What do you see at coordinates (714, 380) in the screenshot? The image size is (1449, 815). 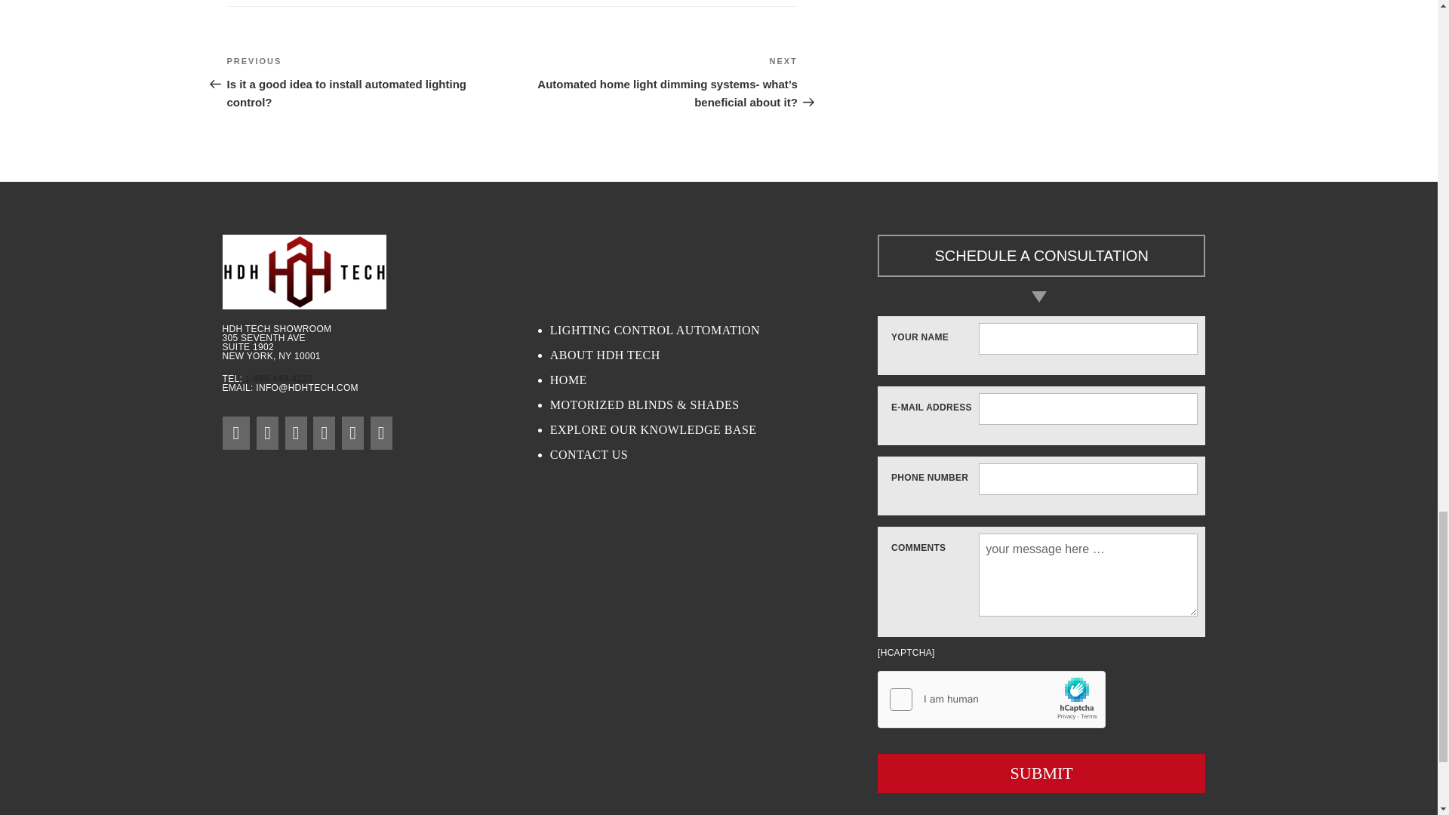 I see `HOME` at bounding box center [714, 380].